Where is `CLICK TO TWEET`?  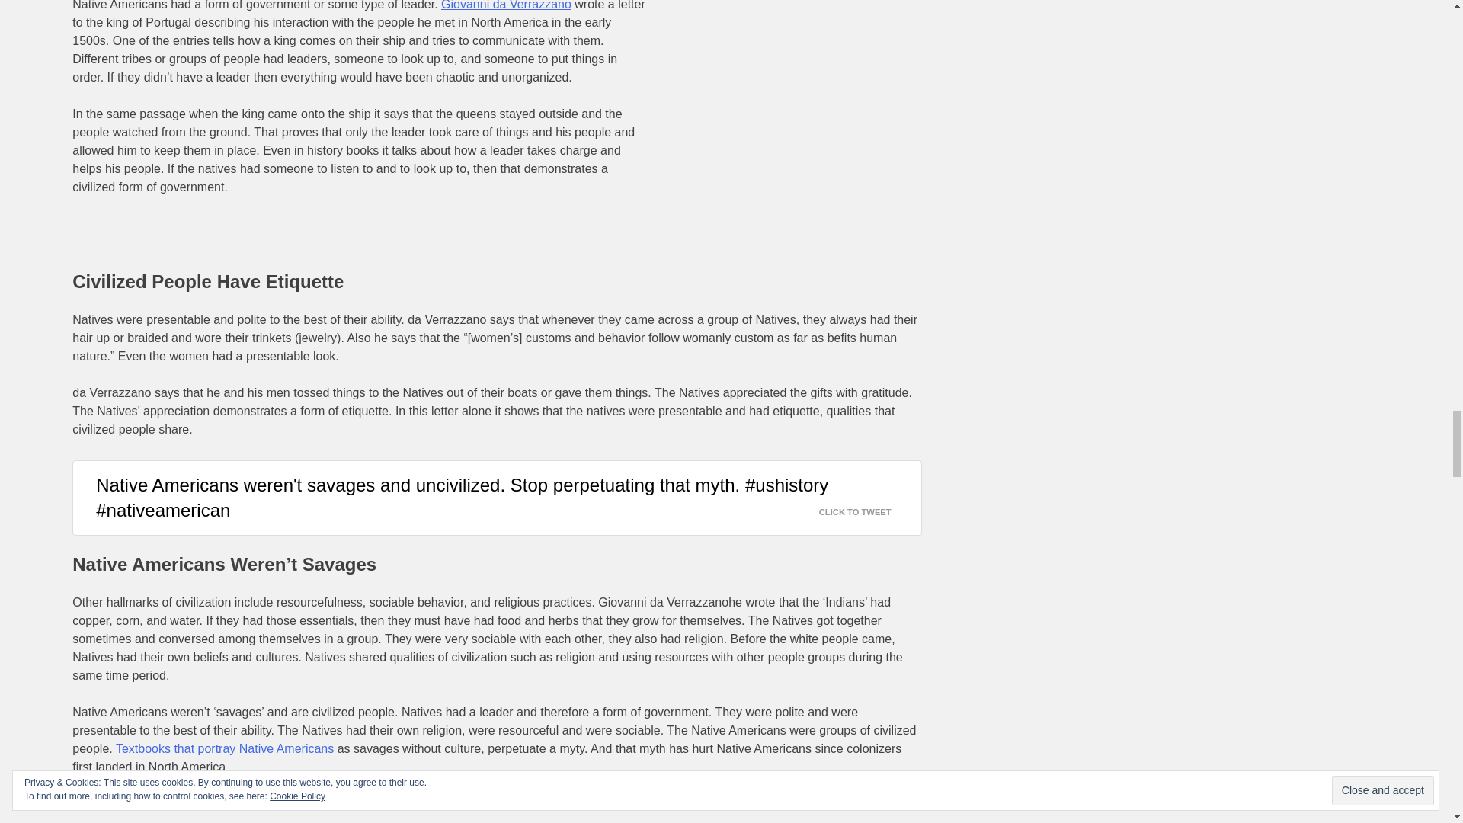 CLICK TO TWEET is located at coordinates (864, 508).